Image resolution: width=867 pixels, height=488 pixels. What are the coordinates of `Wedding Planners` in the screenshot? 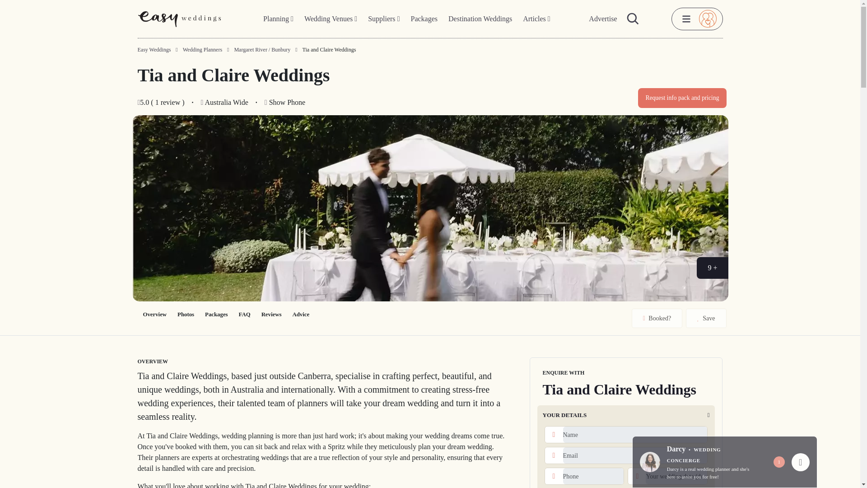 It's located at (202, 50).